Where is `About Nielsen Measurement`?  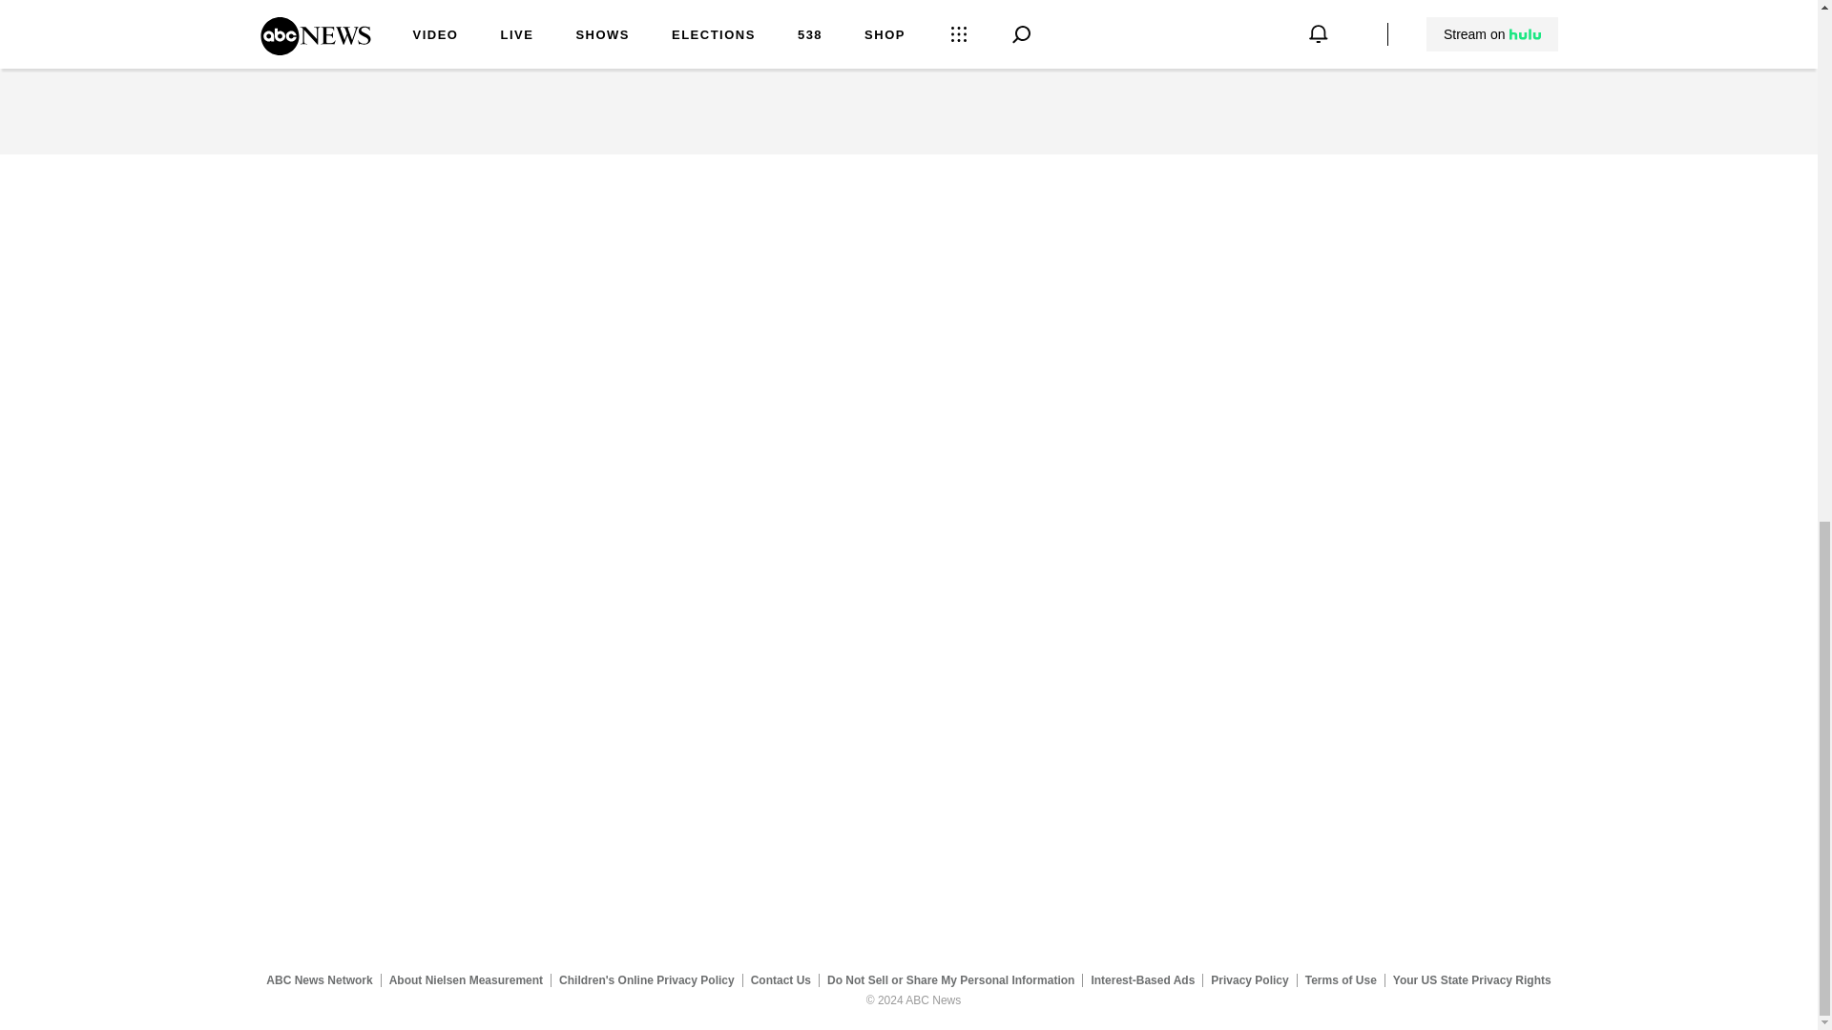 About Nielsen Measurement is located at coordinates (466, 979).